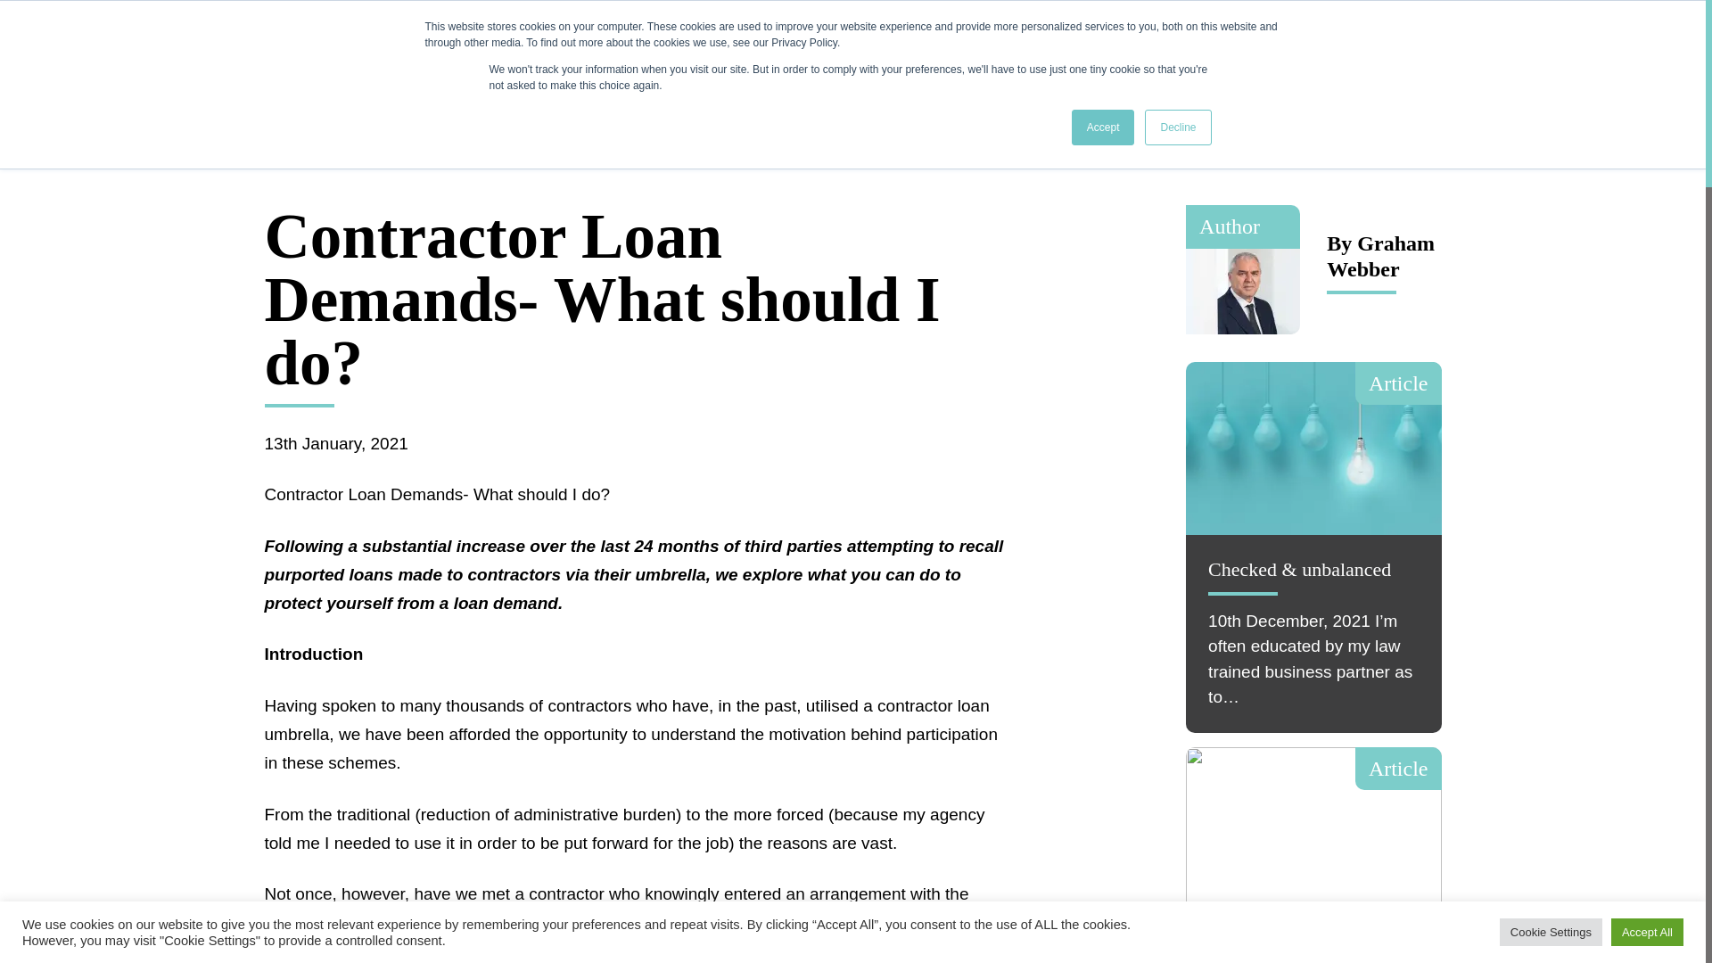 This screenshot has width=1712, height=963. What do you see at coordinates (401, 40) in the screenshot?
I see `About Us` at bounding box center [401, 40].